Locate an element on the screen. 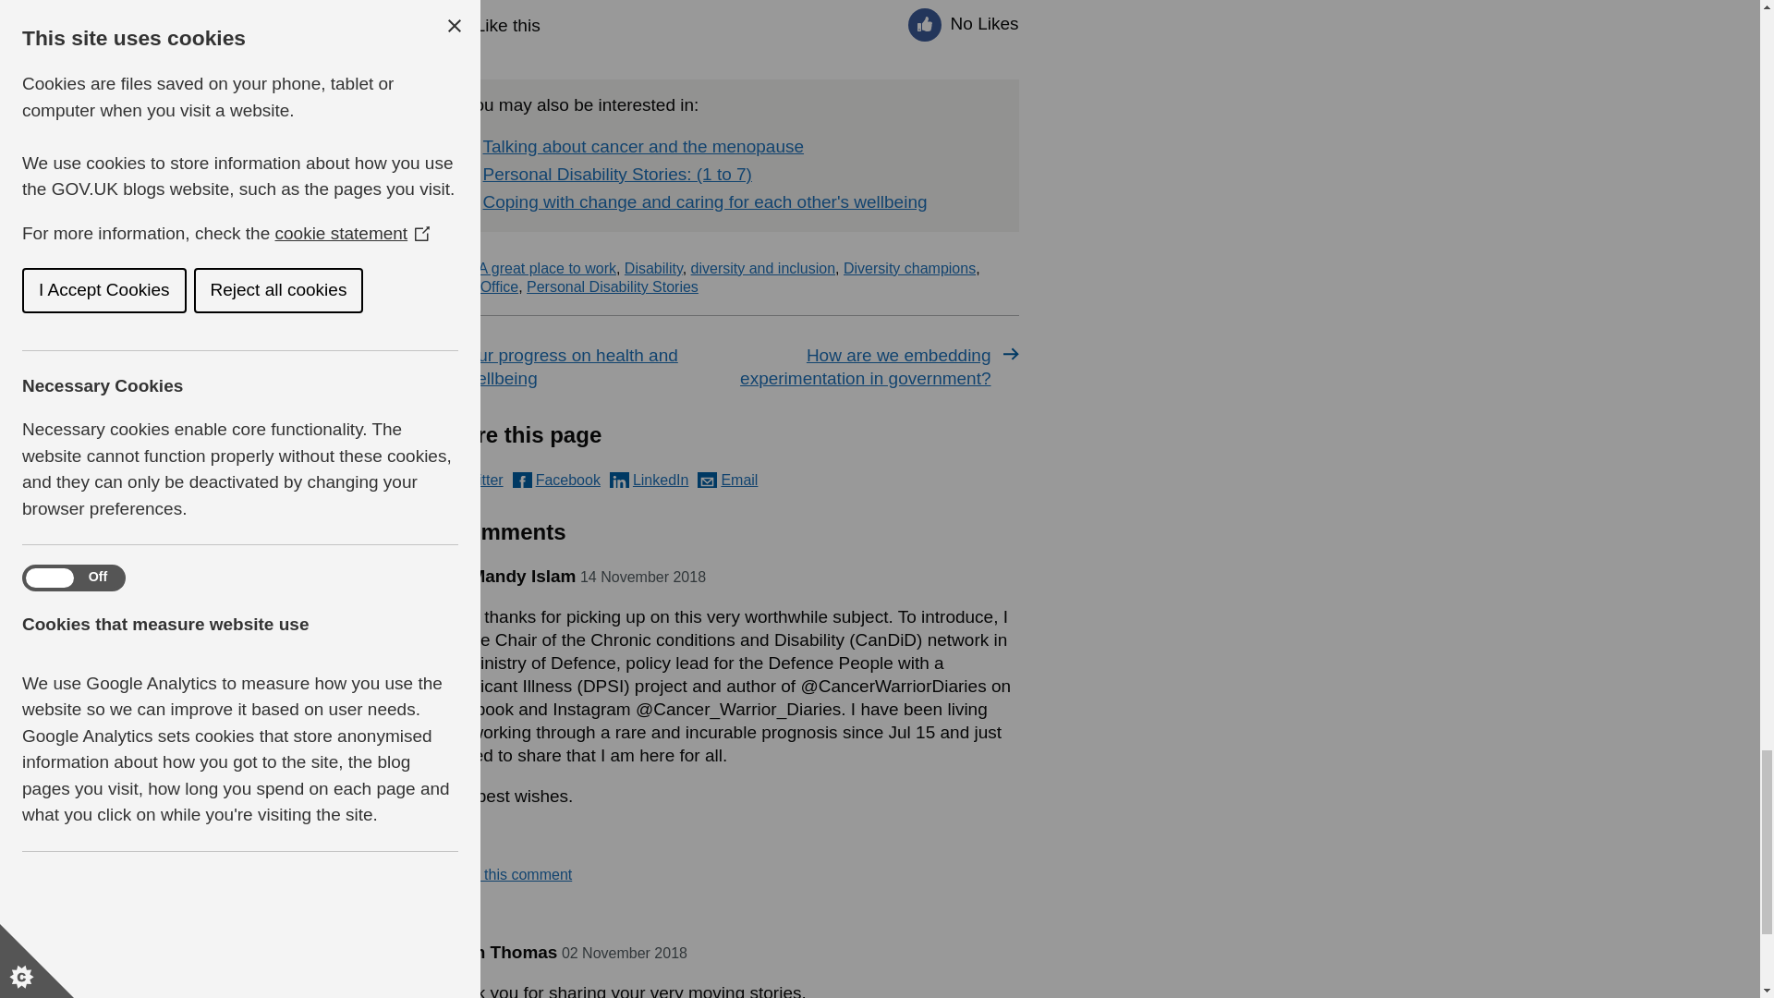 The height and width of the screenshot is (998, 1774). Coping with change and caring for each other's wellbeing is located at coordinates (704, 201).